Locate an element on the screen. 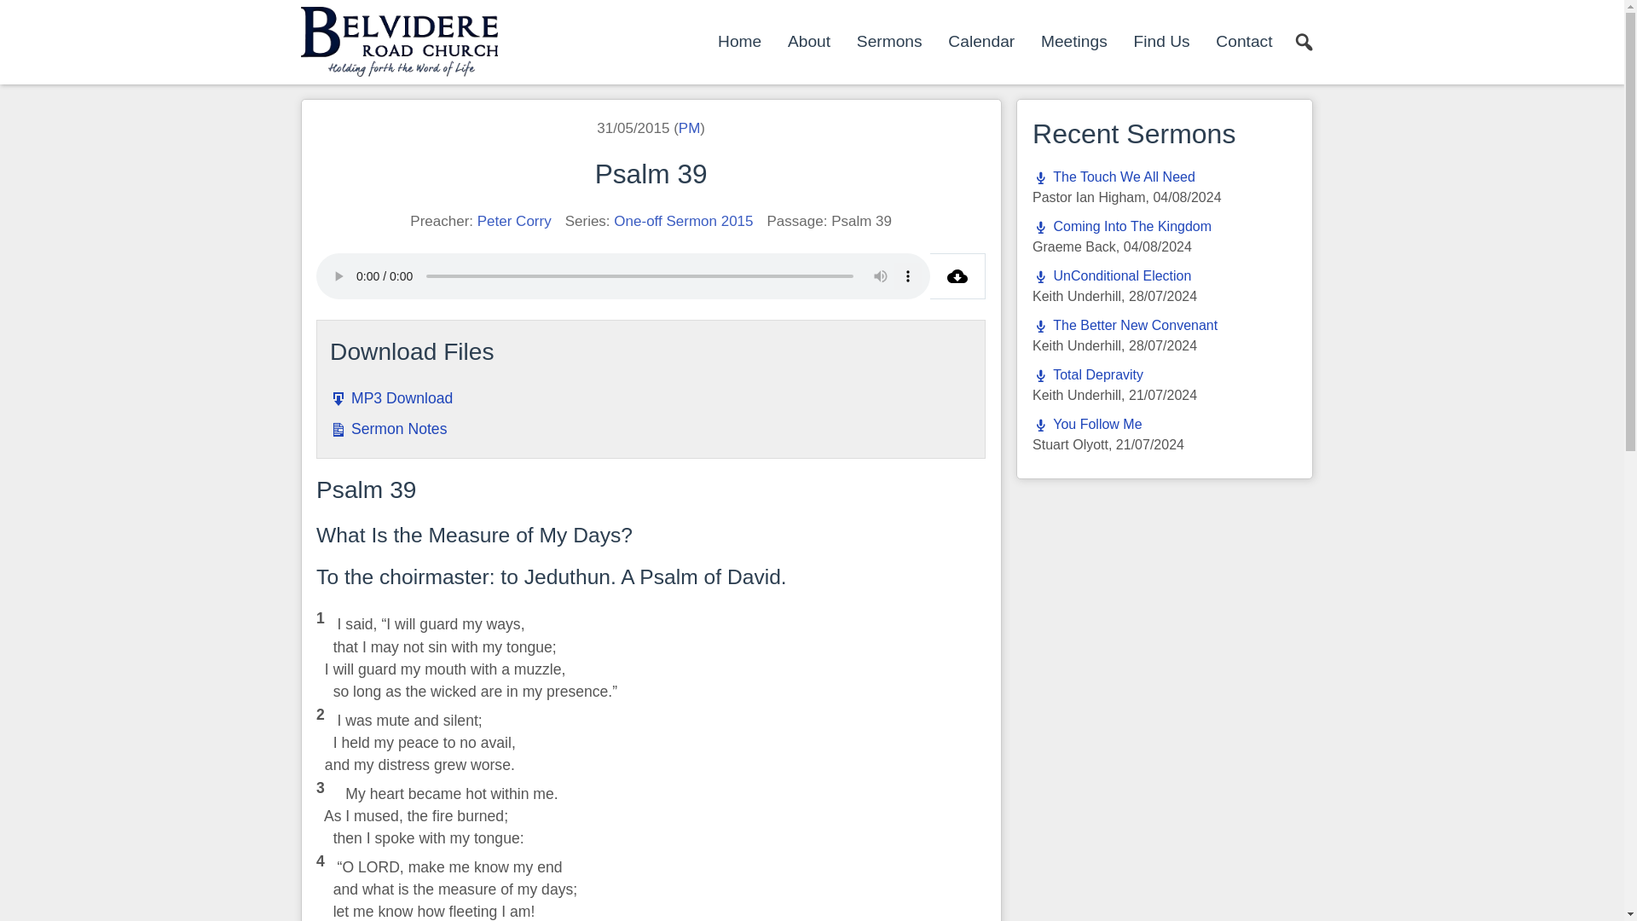  Peter Corry is located at coordinates (515, 220).